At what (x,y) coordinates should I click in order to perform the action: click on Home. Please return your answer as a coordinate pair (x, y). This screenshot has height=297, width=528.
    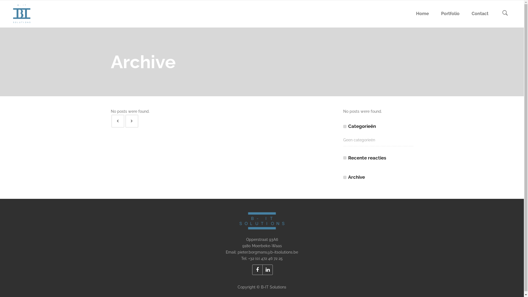
    Looking at the image, I should click on (422, 14).